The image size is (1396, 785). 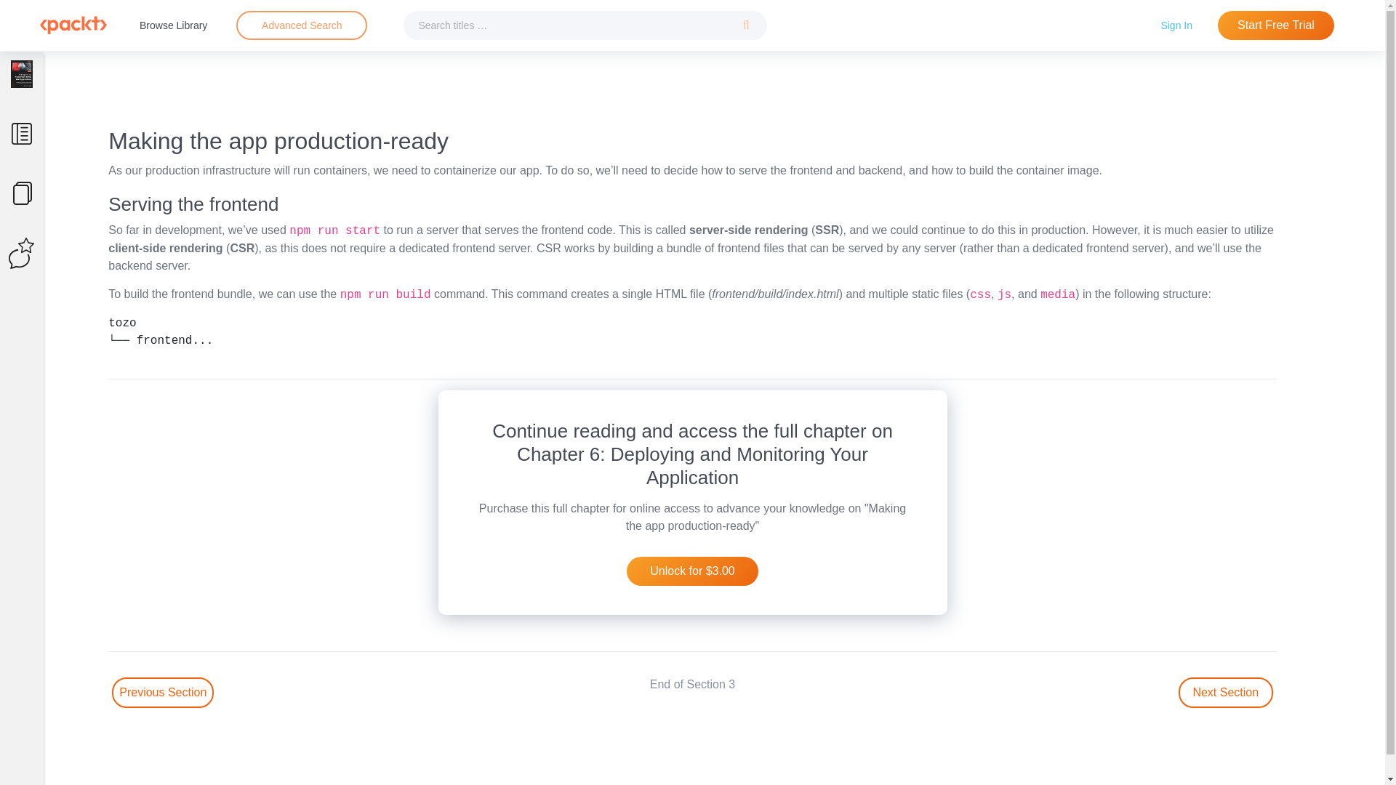 I want to click on Start Free Trial, so click(x=1275, y=25).